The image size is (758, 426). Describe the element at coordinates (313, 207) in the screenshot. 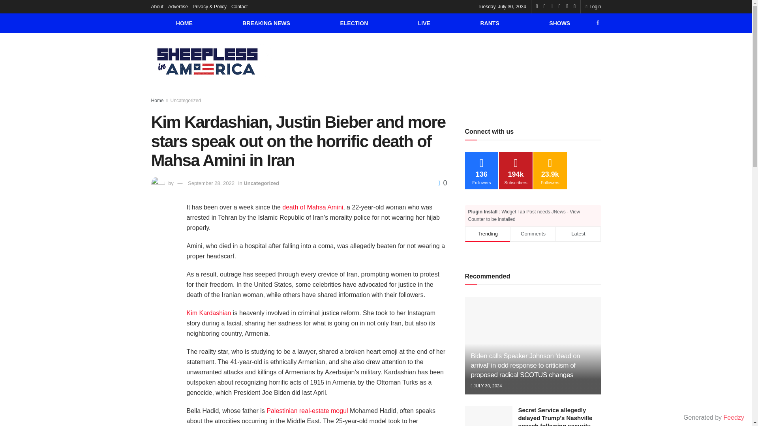

I see `death of Mahsa Amini` at that location.